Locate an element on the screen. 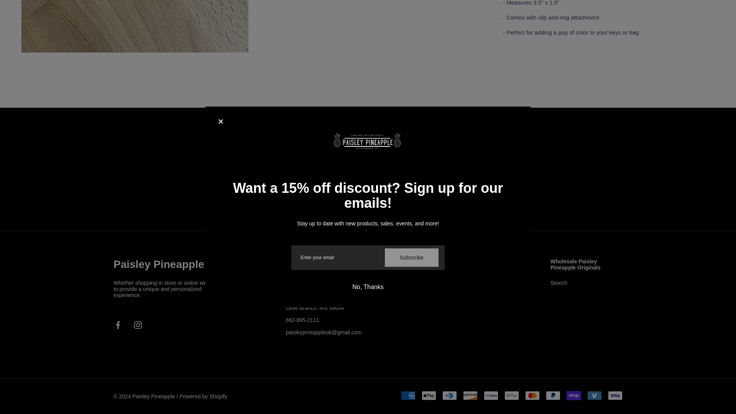  Apple Pay is located at coordinates (429, 396).